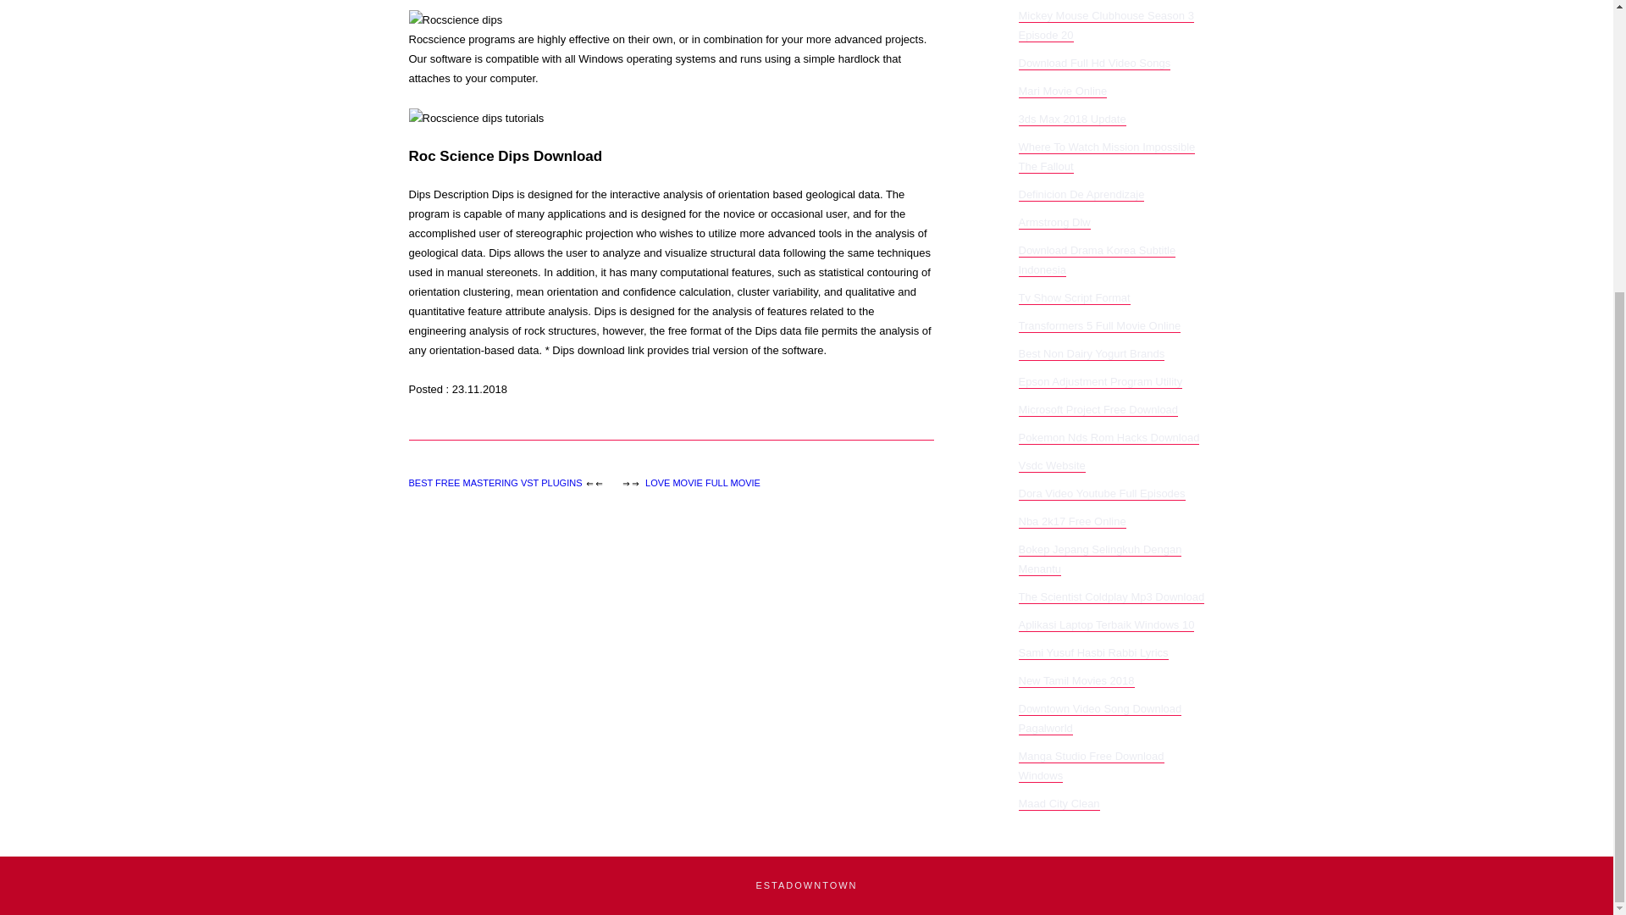 This screenshot has height=915, width=1626. I want to click on Nba 2k17 Free Online, so click(1070, 522).